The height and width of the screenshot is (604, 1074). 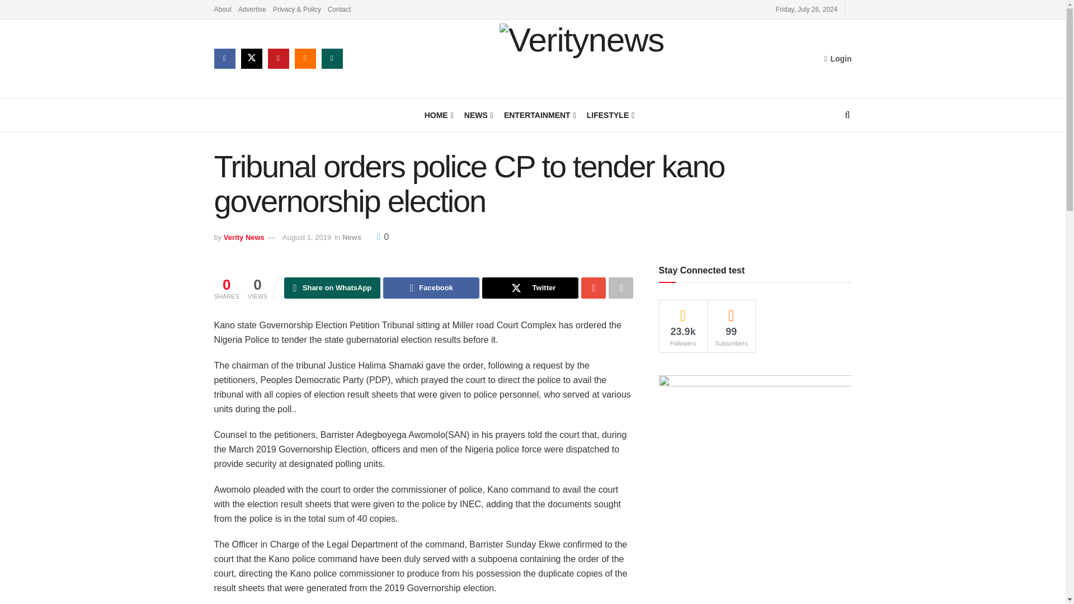 What do you see at coordinates (539, 115) in the screenshot?
I see `ENTERTAINMENT` at bounding box center [539, 115].